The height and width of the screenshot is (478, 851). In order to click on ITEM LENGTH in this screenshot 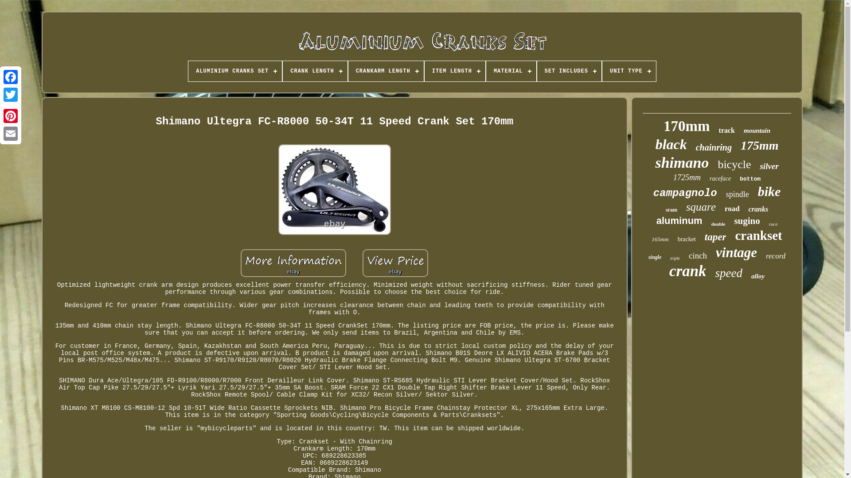, I will do `click(455, 71)`.